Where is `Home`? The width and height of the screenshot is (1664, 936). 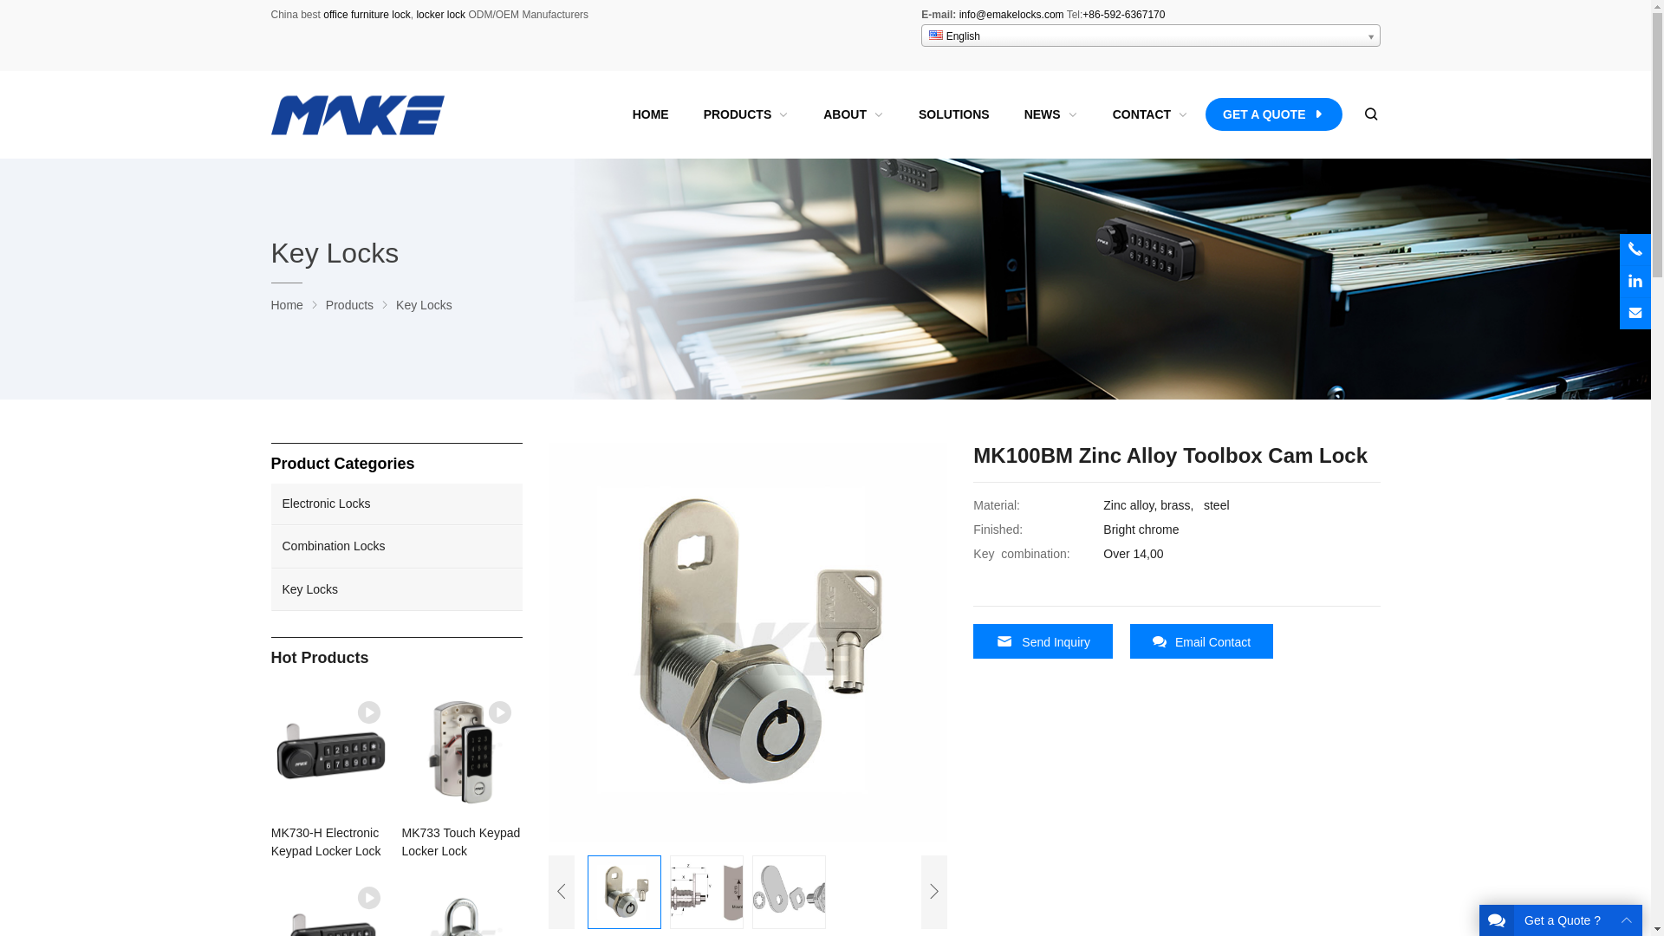 Home is located at coordinates (286, 305).